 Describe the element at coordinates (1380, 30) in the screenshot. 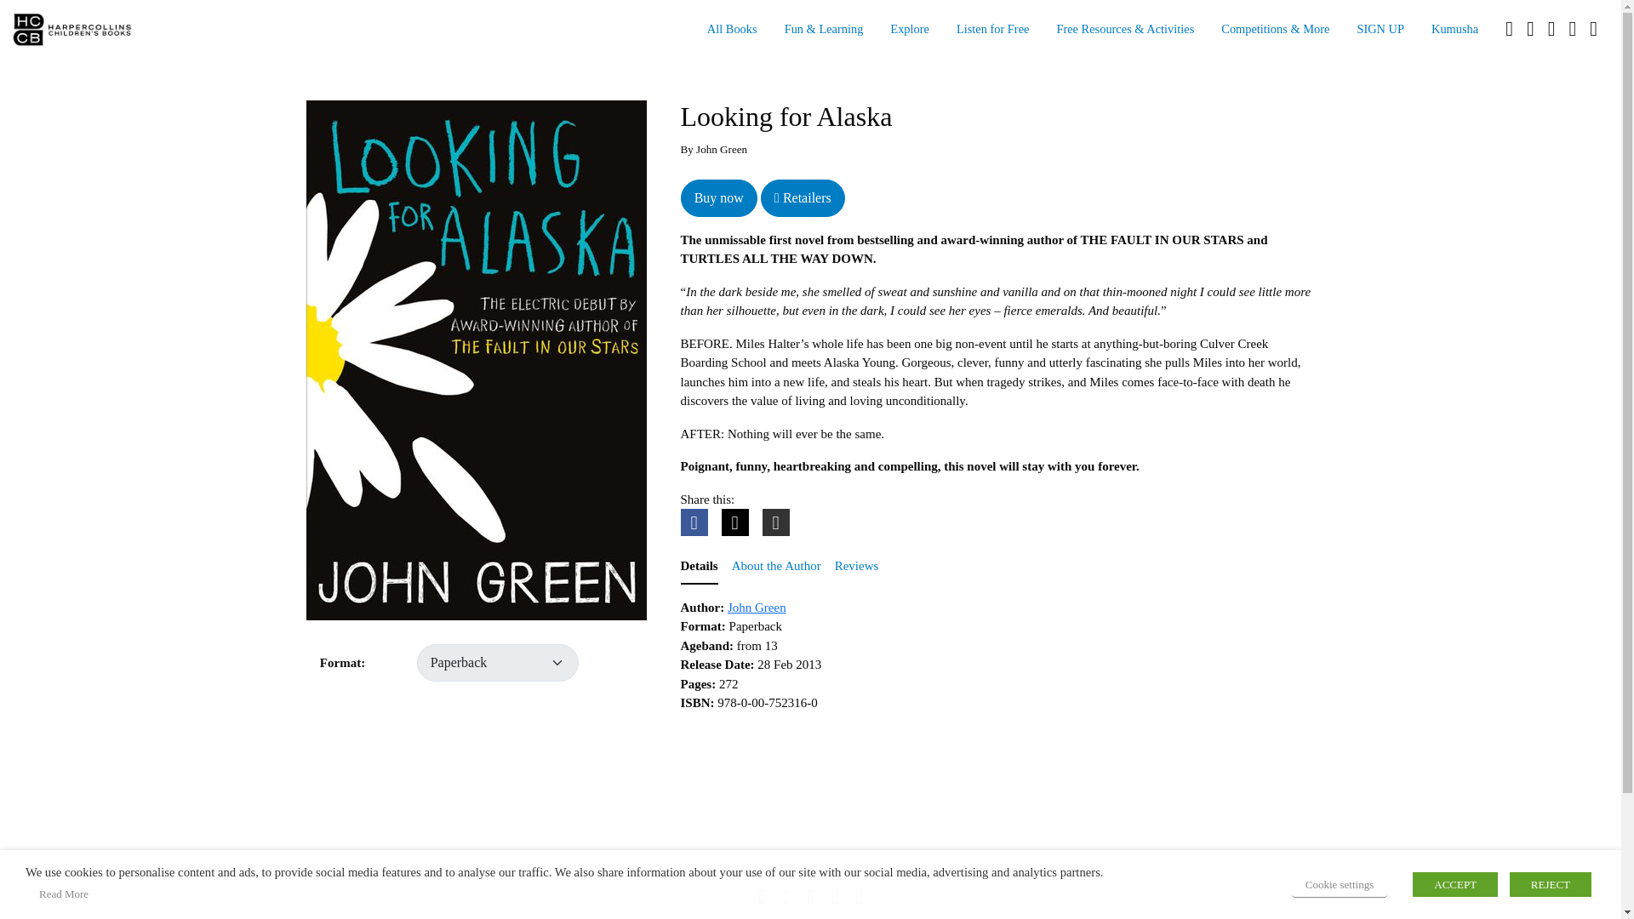

I see `SIGN UP` at that location.